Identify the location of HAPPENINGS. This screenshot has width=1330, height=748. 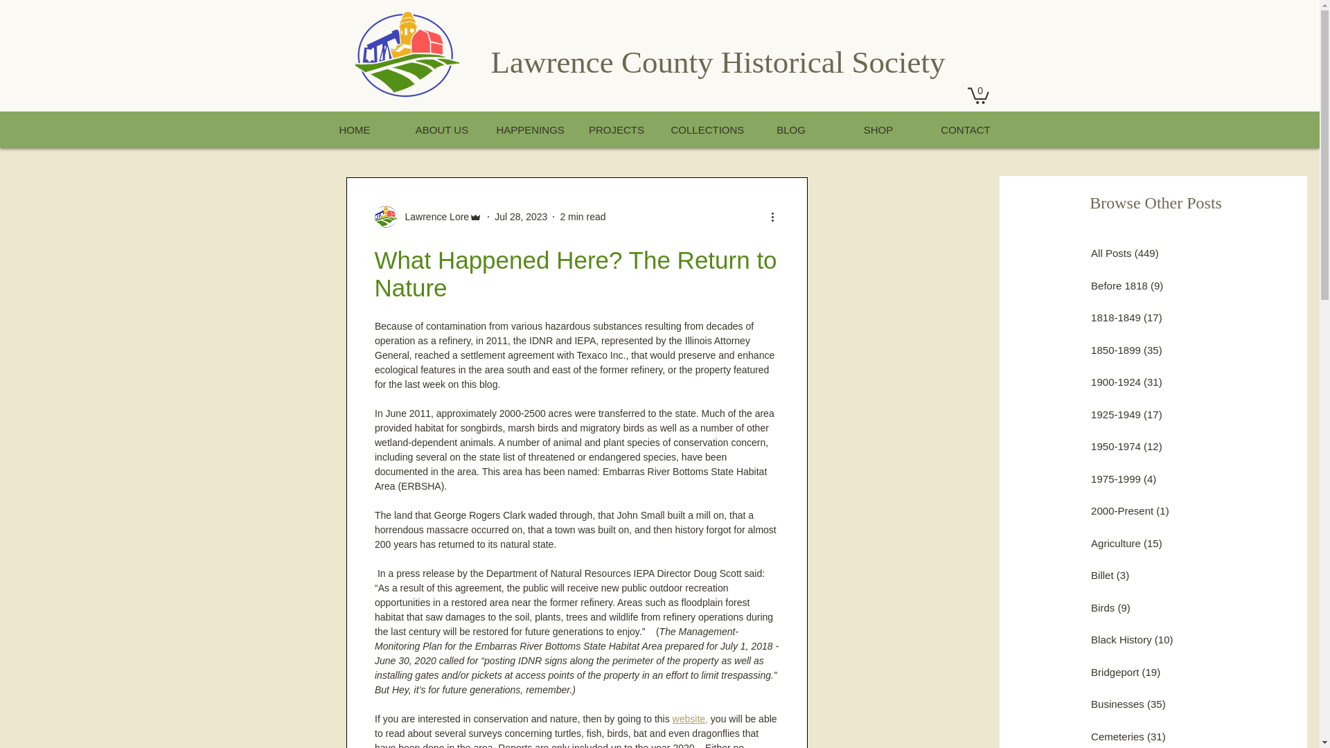
(528, 129).